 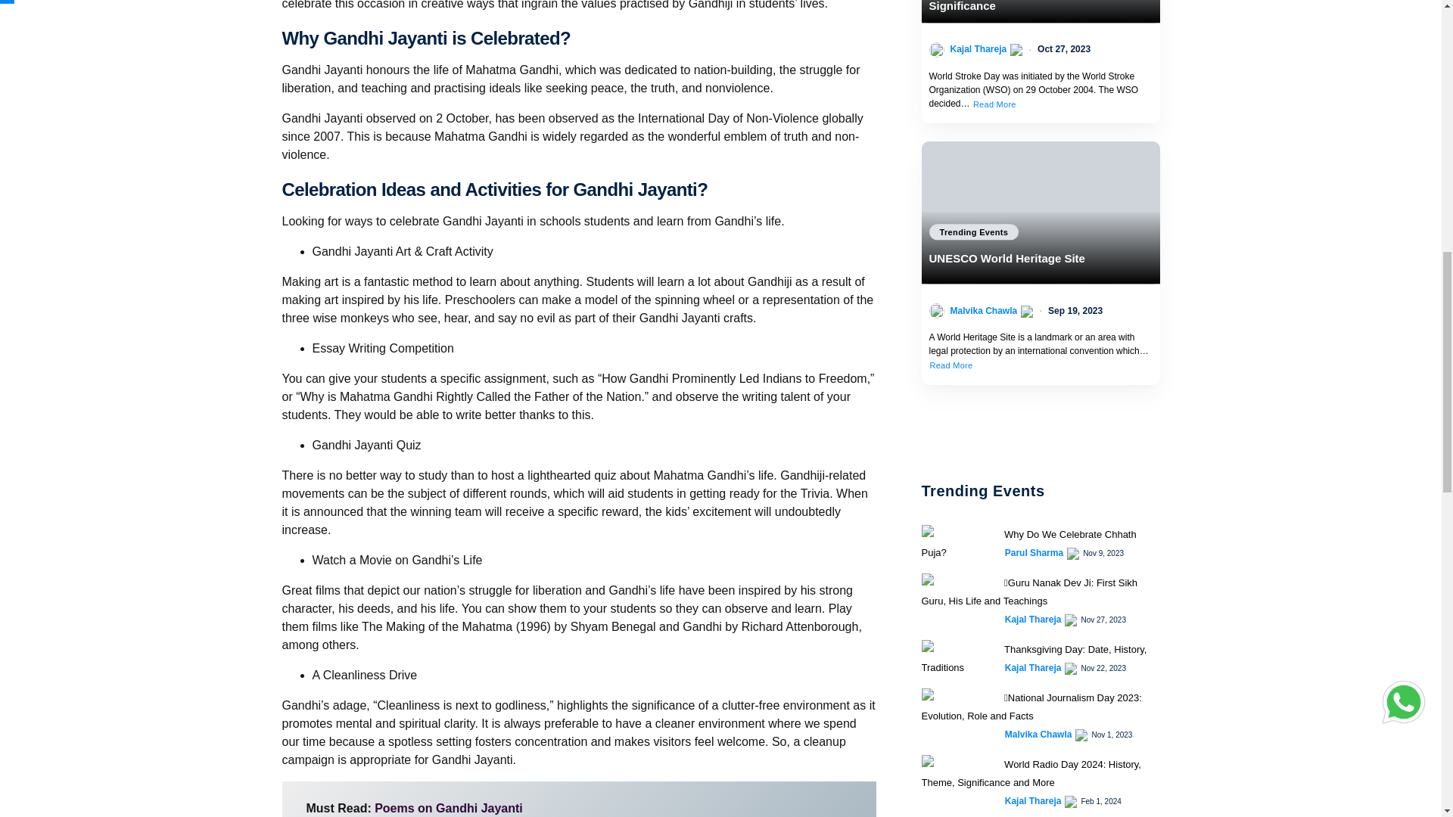 I want to click on View all posts by Kajal Thareja, so click(x=1034, y=632).